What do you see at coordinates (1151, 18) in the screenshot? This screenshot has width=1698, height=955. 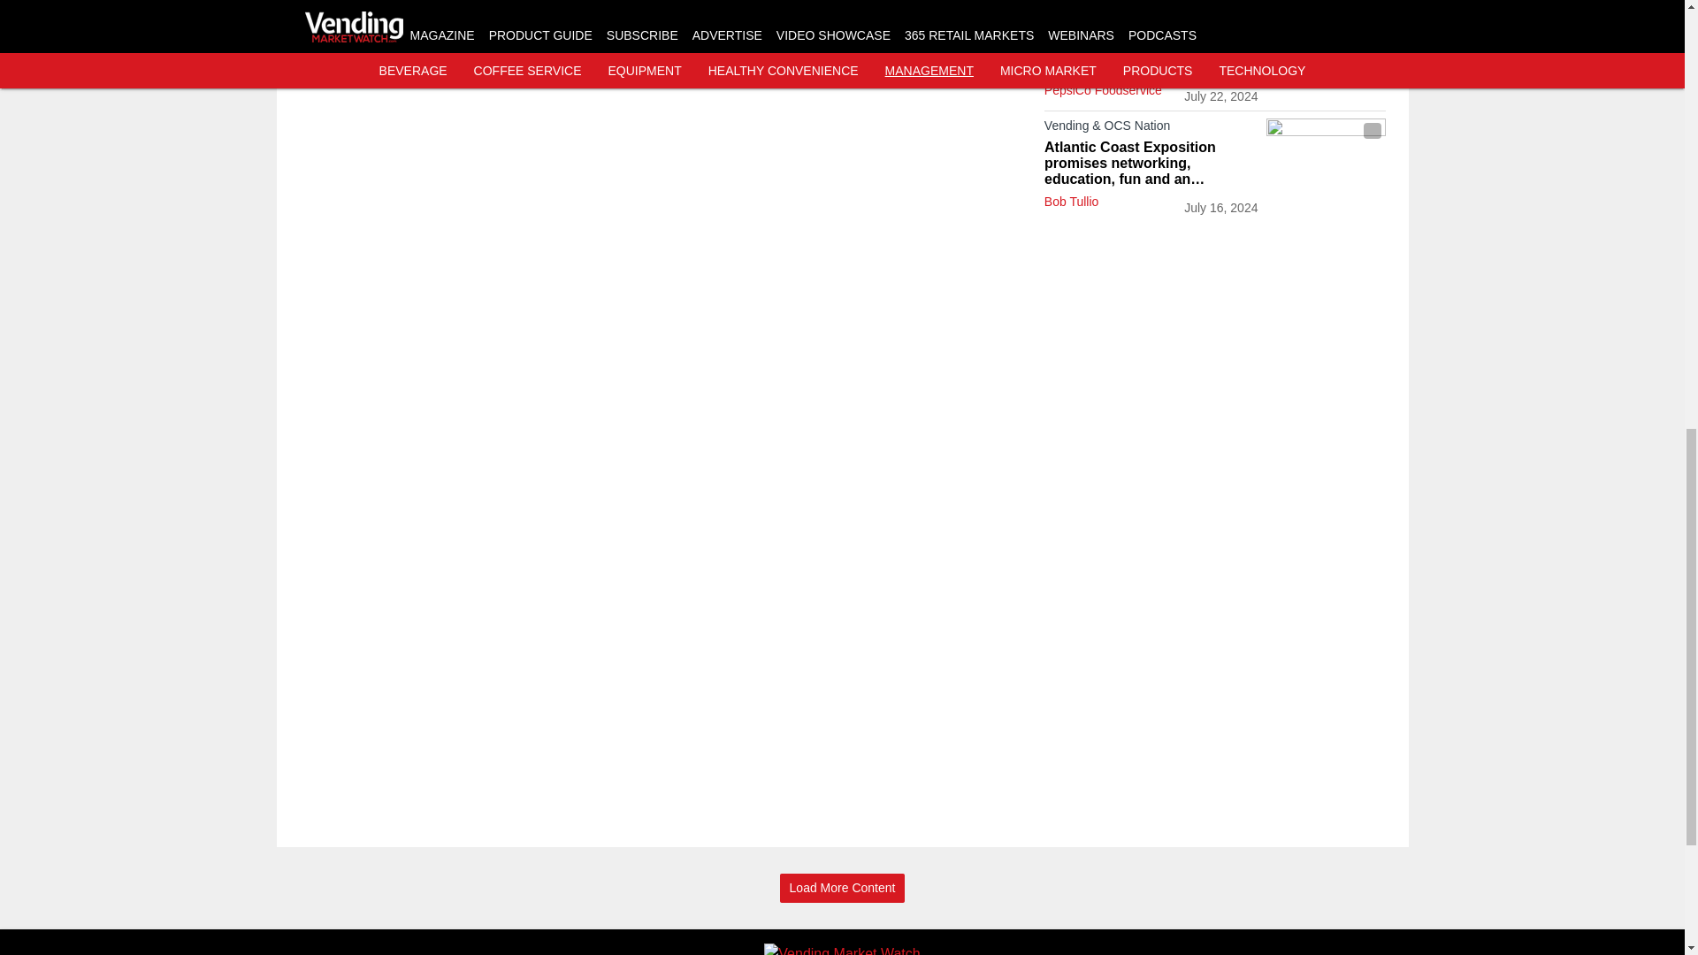 I see `Management` at bounding box center [1151, 18].